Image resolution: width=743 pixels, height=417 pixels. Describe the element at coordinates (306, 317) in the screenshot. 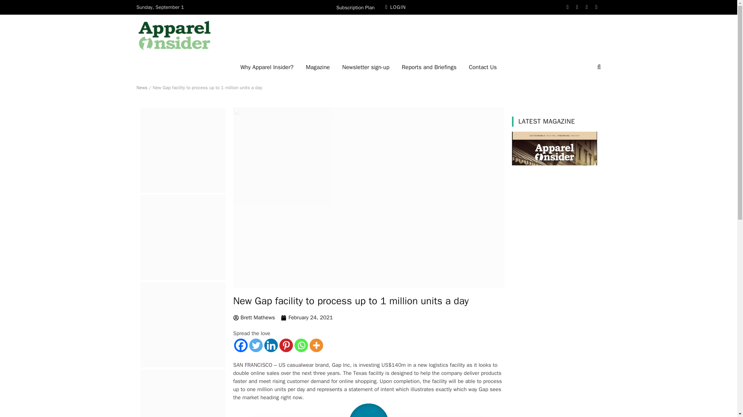

I see `February 24, 2021` at that location.